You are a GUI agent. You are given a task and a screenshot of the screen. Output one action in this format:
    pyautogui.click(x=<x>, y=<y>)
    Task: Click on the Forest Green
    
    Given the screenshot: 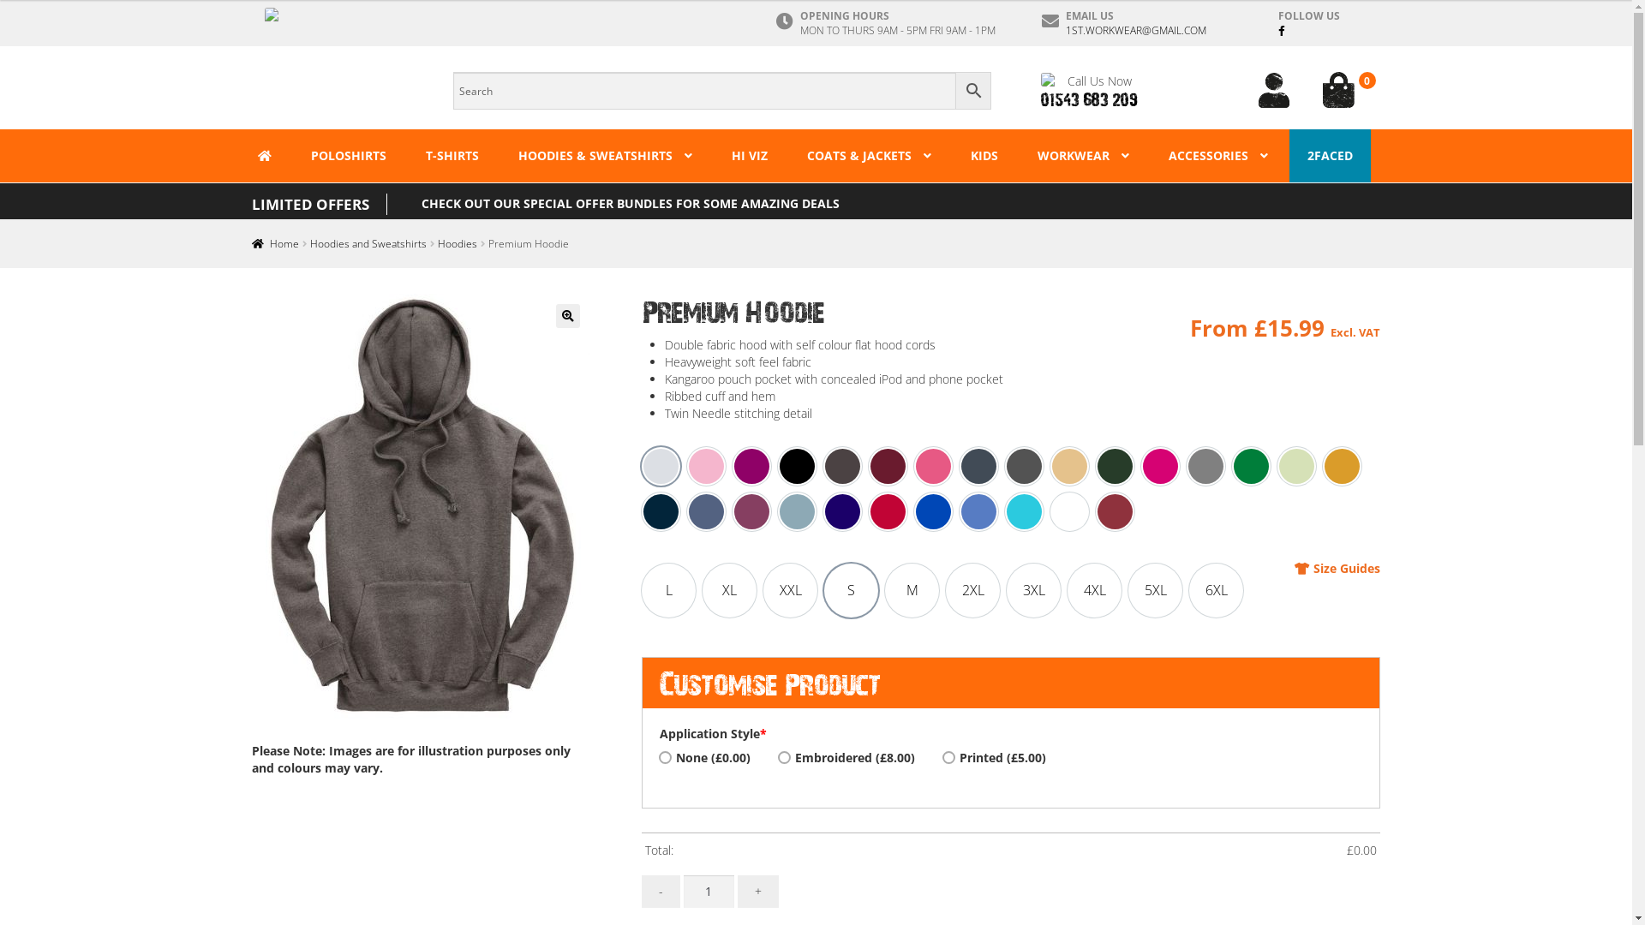 What is the action you would take?
    pyautogui.click(x=1116, y=466)
    